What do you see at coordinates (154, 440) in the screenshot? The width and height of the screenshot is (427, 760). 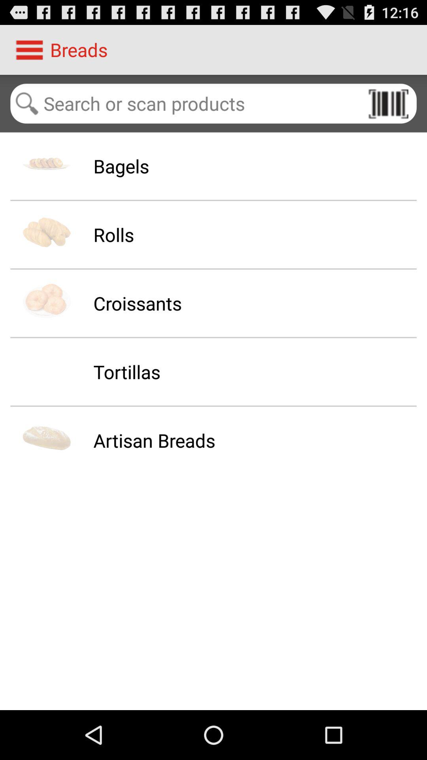 I see `tap artisan breads icon` at bounding box center [154, 440].